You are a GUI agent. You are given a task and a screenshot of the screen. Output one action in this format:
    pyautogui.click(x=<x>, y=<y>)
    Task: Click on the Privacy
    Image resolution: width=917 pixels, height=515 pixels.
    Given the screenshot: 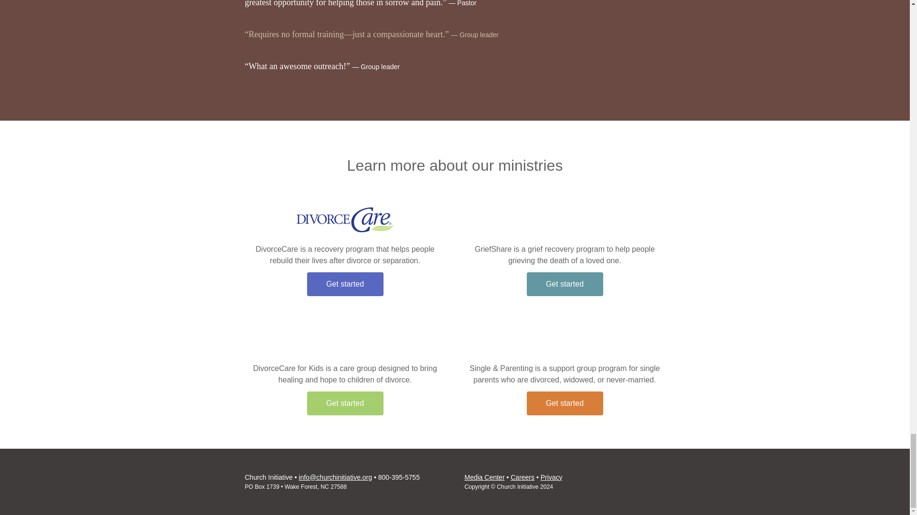 What is the action you would take?
    pyautogui.click(x=552, y=477)
    